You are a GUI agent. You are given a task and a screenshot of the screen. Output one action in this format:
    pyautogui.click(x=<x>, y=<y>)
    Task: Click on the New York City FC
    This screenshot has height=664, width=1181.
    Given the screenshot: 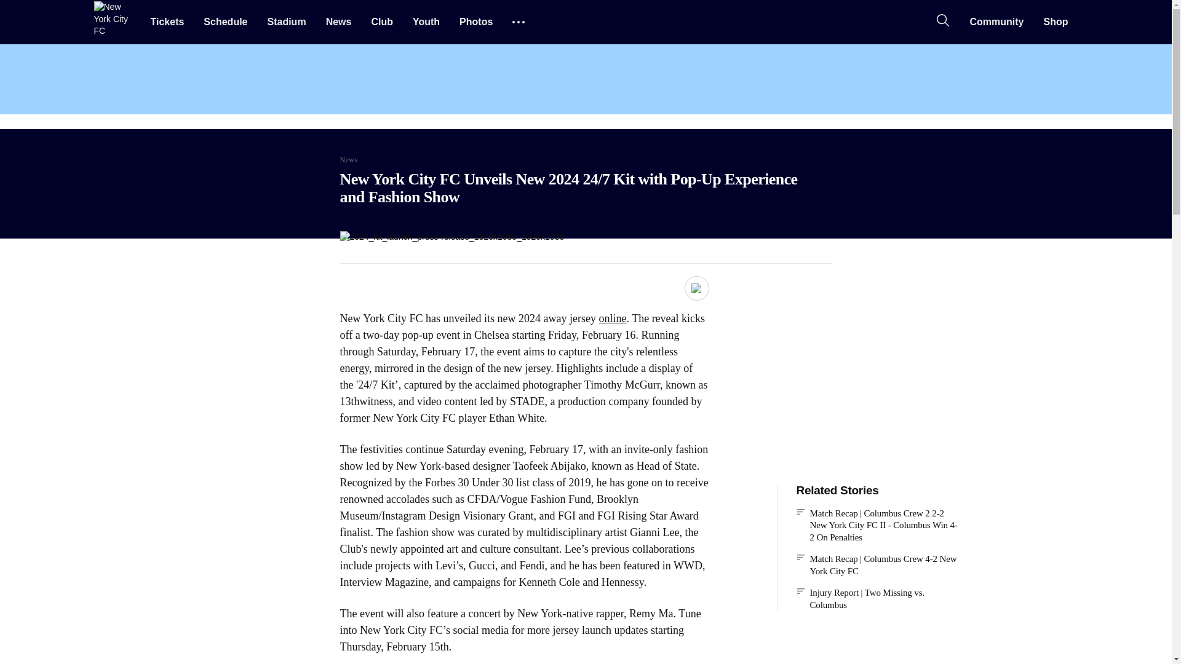 What is the action you would take?
    pyautogui.click(x=114, y=22)
    